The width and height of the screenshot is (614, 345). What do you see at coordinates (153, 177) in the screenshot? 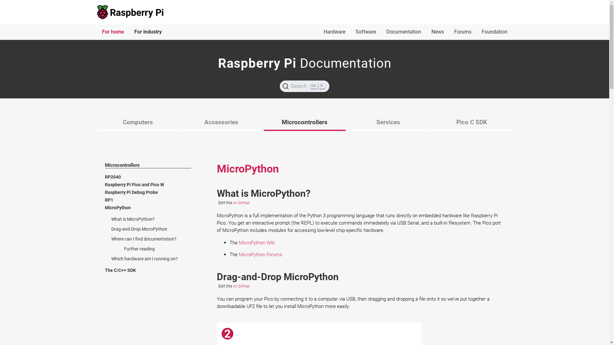
I see `RP2040` at bounding box center [153, 177].